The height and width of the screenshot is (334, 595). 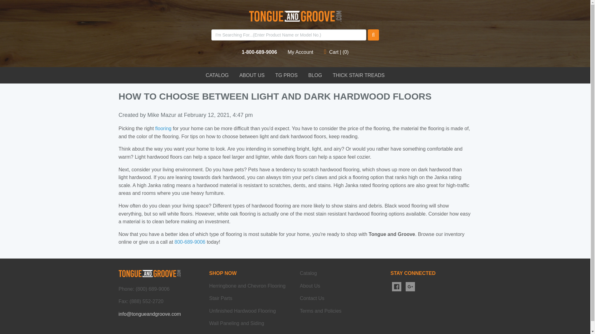 What do you see at coordinates (163, 129) in the screenshot?
I see `Custom Flooring` at bounding box center [163, 129].